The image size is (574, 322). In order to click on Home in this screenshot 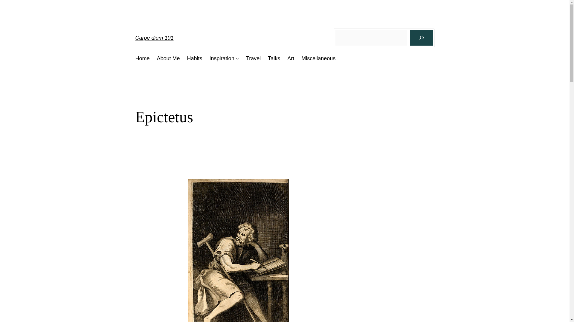, I will do `click(142, 58)`.